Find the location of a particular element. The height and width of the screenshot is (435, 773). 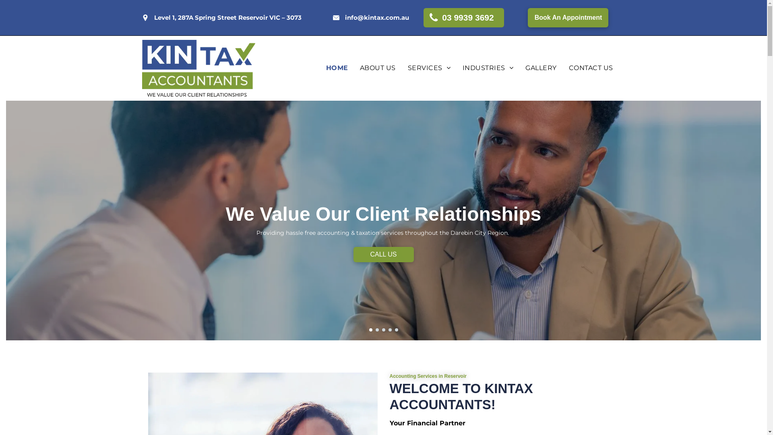

03 9939 3692 is located at coordinates (464, 18).